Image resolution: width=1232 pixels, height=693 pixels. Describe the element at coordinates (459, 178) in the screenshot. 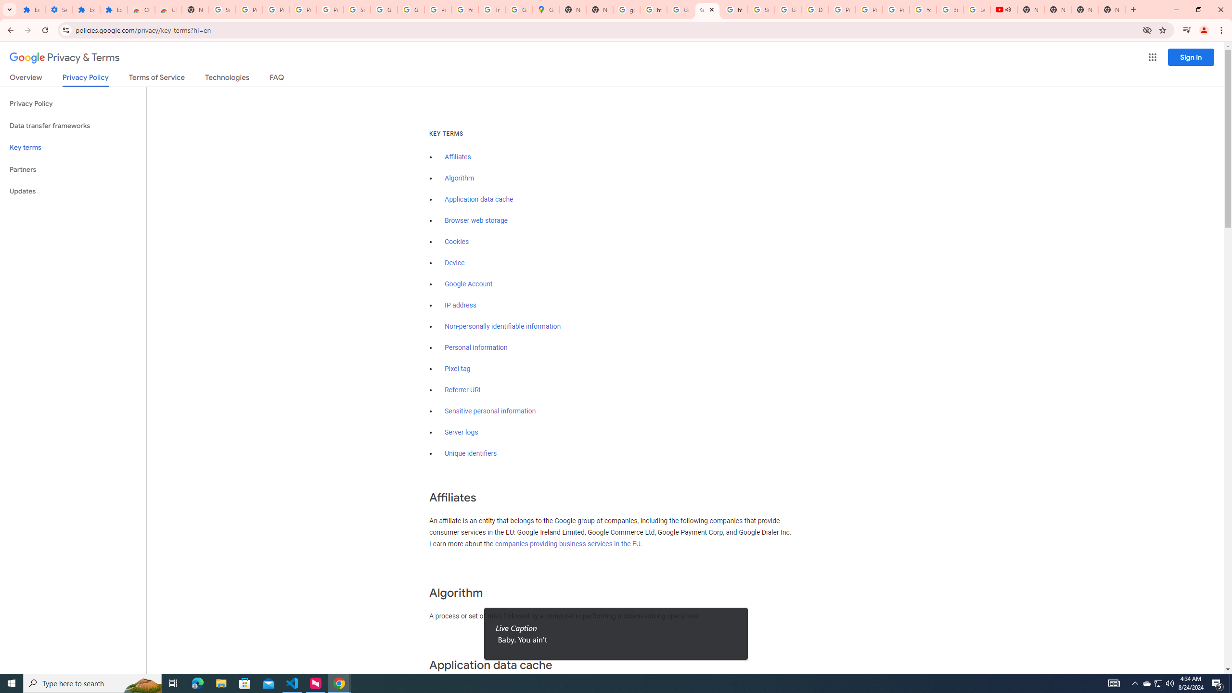

I see `Algorithm` at that location.